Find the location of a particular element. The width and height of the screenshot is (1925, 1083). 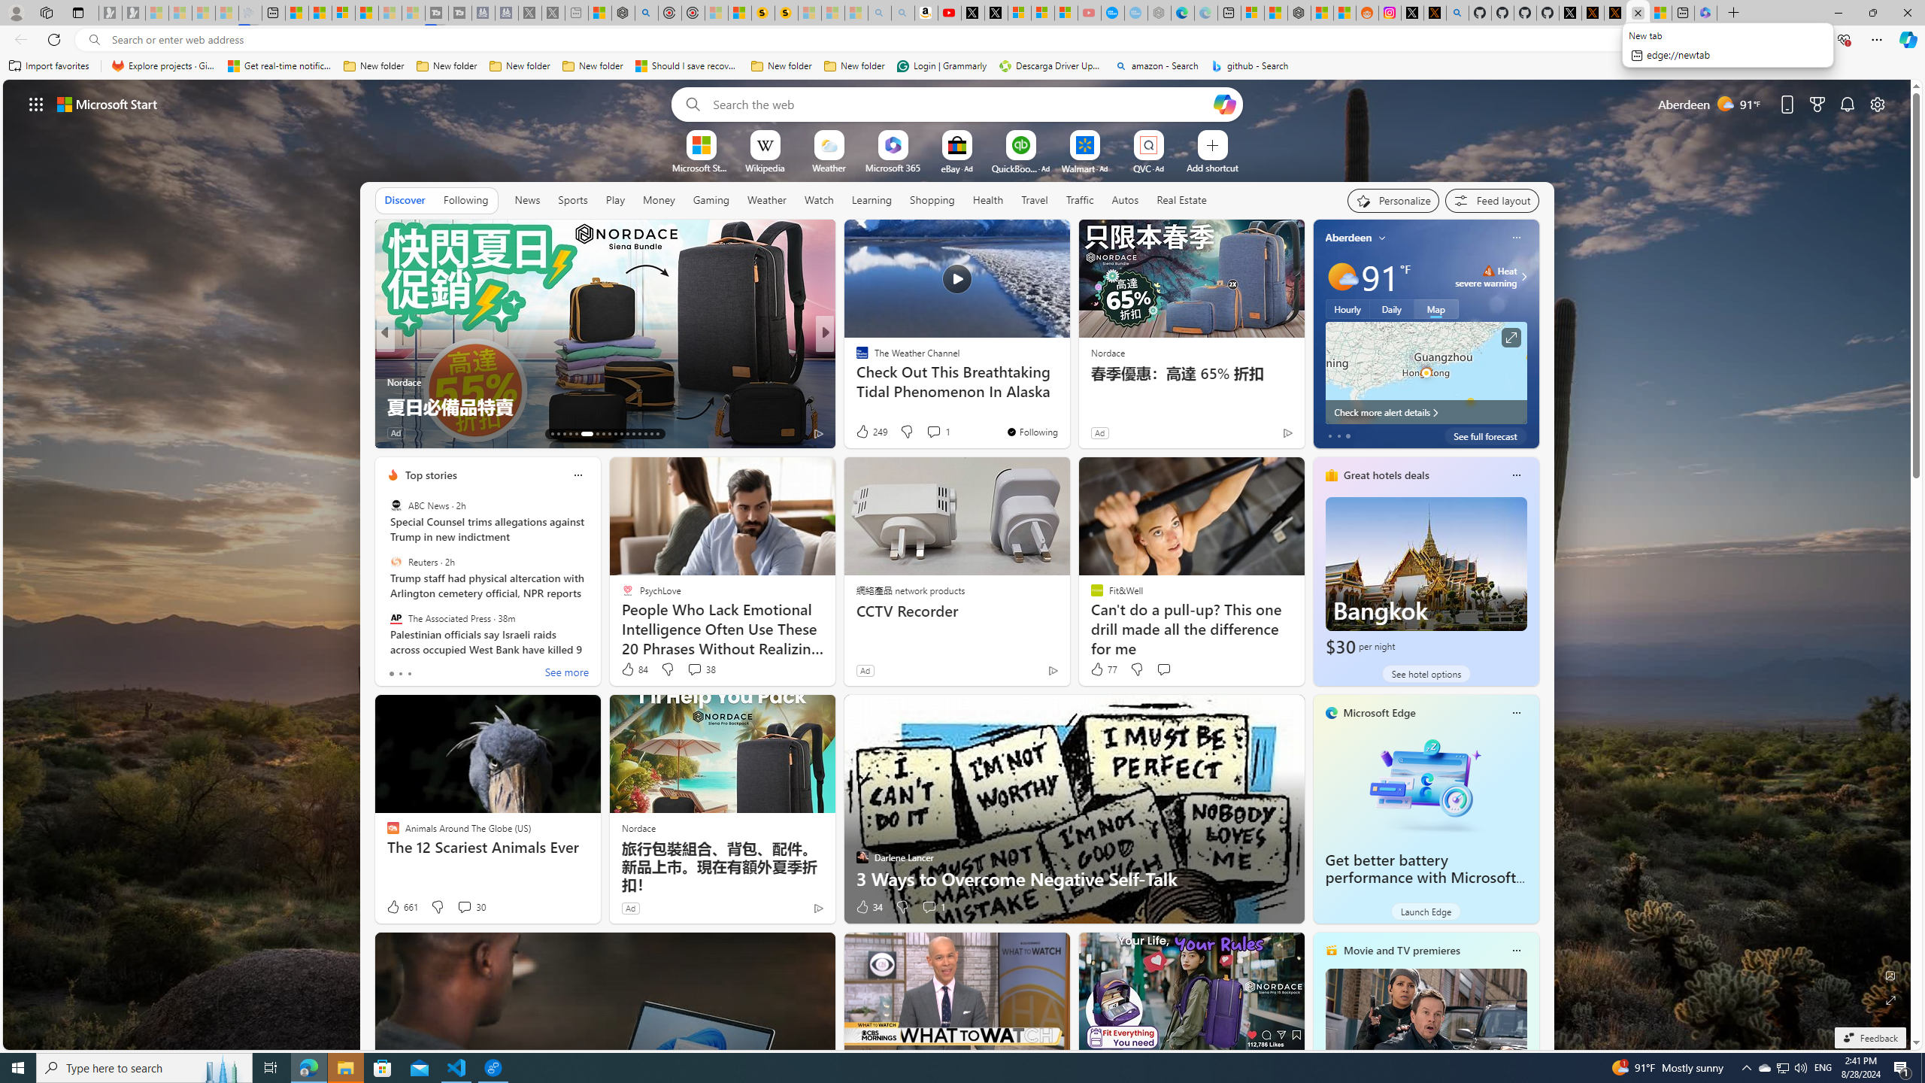

Microsoft Start - Sleeping is located at coordinates (390, 13).